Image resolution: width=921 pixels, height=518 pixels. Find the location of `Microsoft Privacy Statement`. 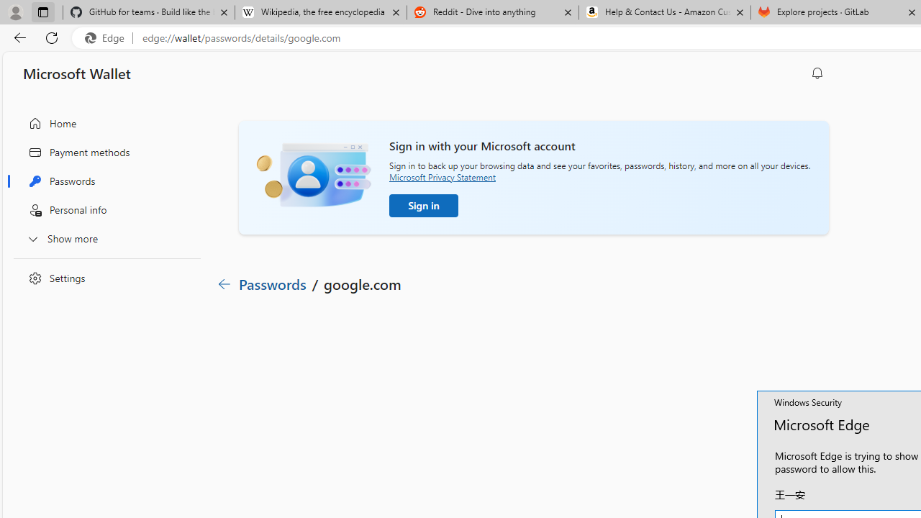

Microsoft Privacy Statement is located at coordinates (442, 177).